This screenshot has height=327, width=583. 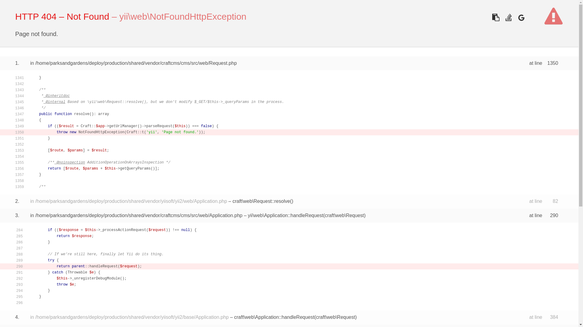 What do you see at coordinates (508, 17) in the screenshot?
I see `Search error on Stackoverflow` at bounding box center [508, 17].